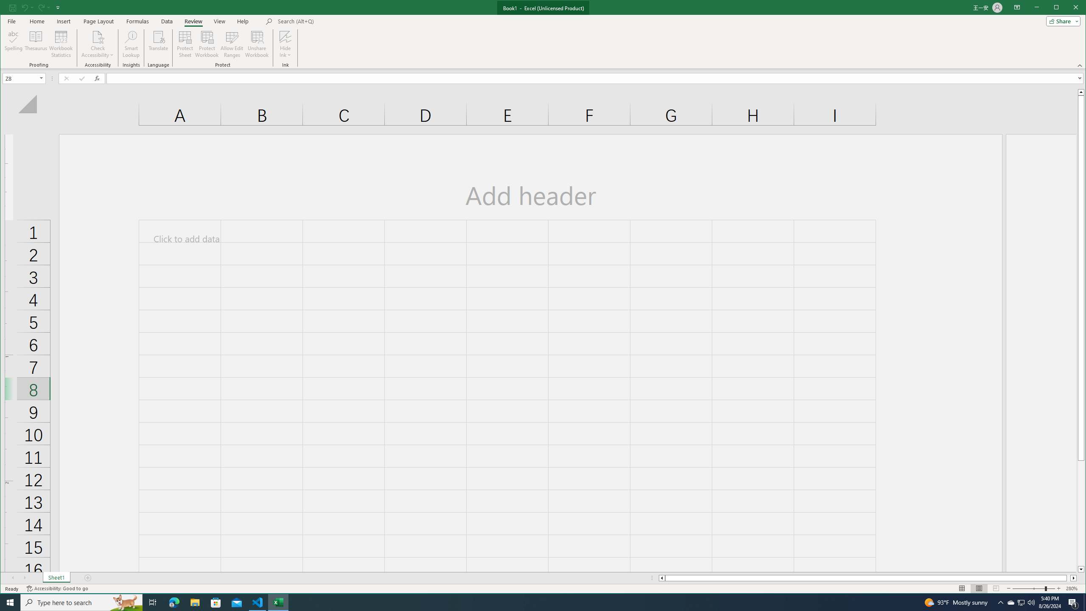 The image size is (1086, 611). I want to click on Maximize, so click(1068, 8).